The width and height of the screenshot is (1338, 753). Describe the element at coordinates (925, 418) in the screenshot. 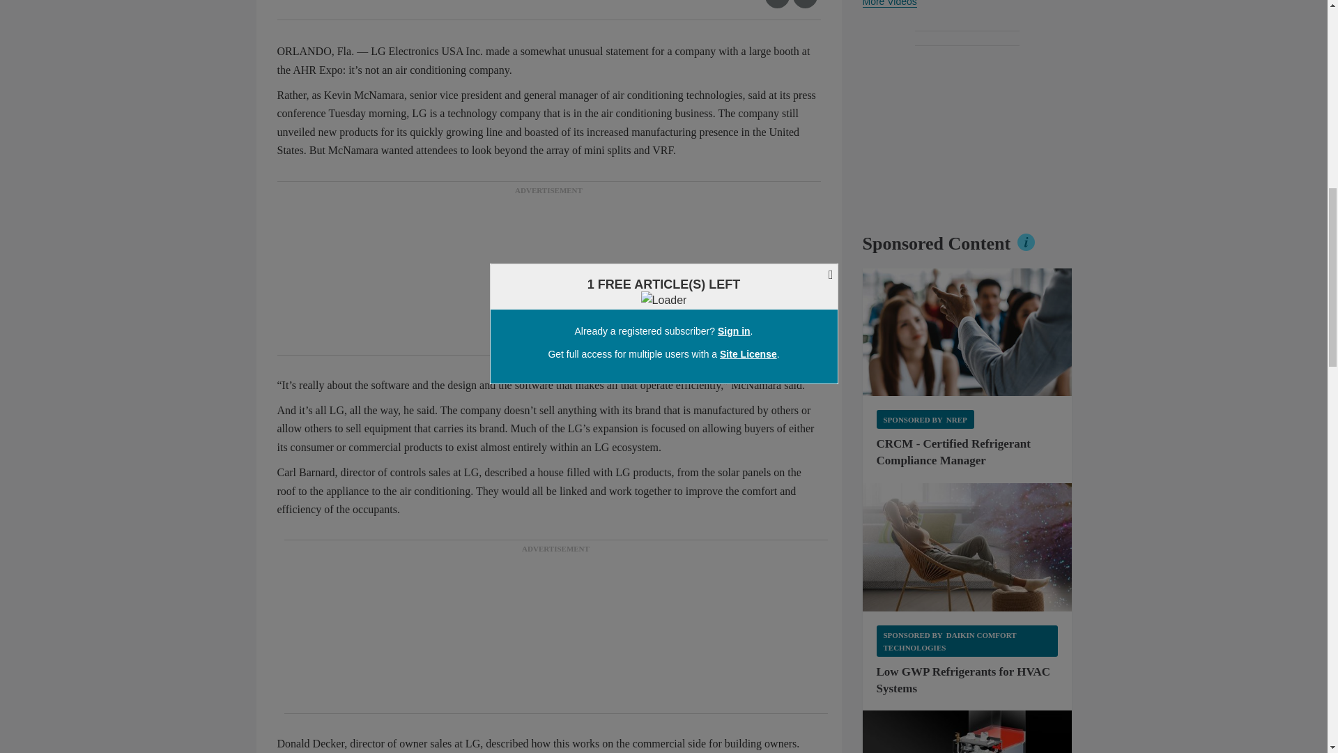

I see `Sponsored by NREP` at that location.